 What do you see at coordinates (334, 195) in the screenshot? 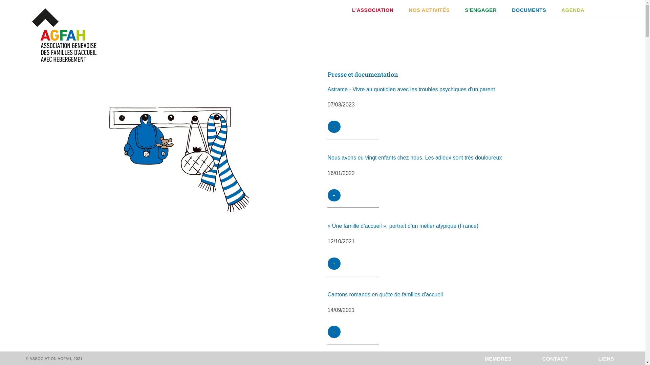
I see `+` at bounding box center [334, 195].